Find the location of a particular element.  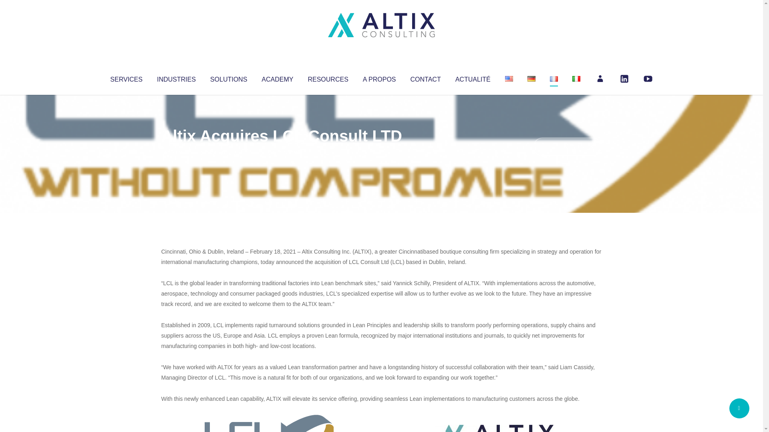

SERVICES is located at coordinates (126, 78).